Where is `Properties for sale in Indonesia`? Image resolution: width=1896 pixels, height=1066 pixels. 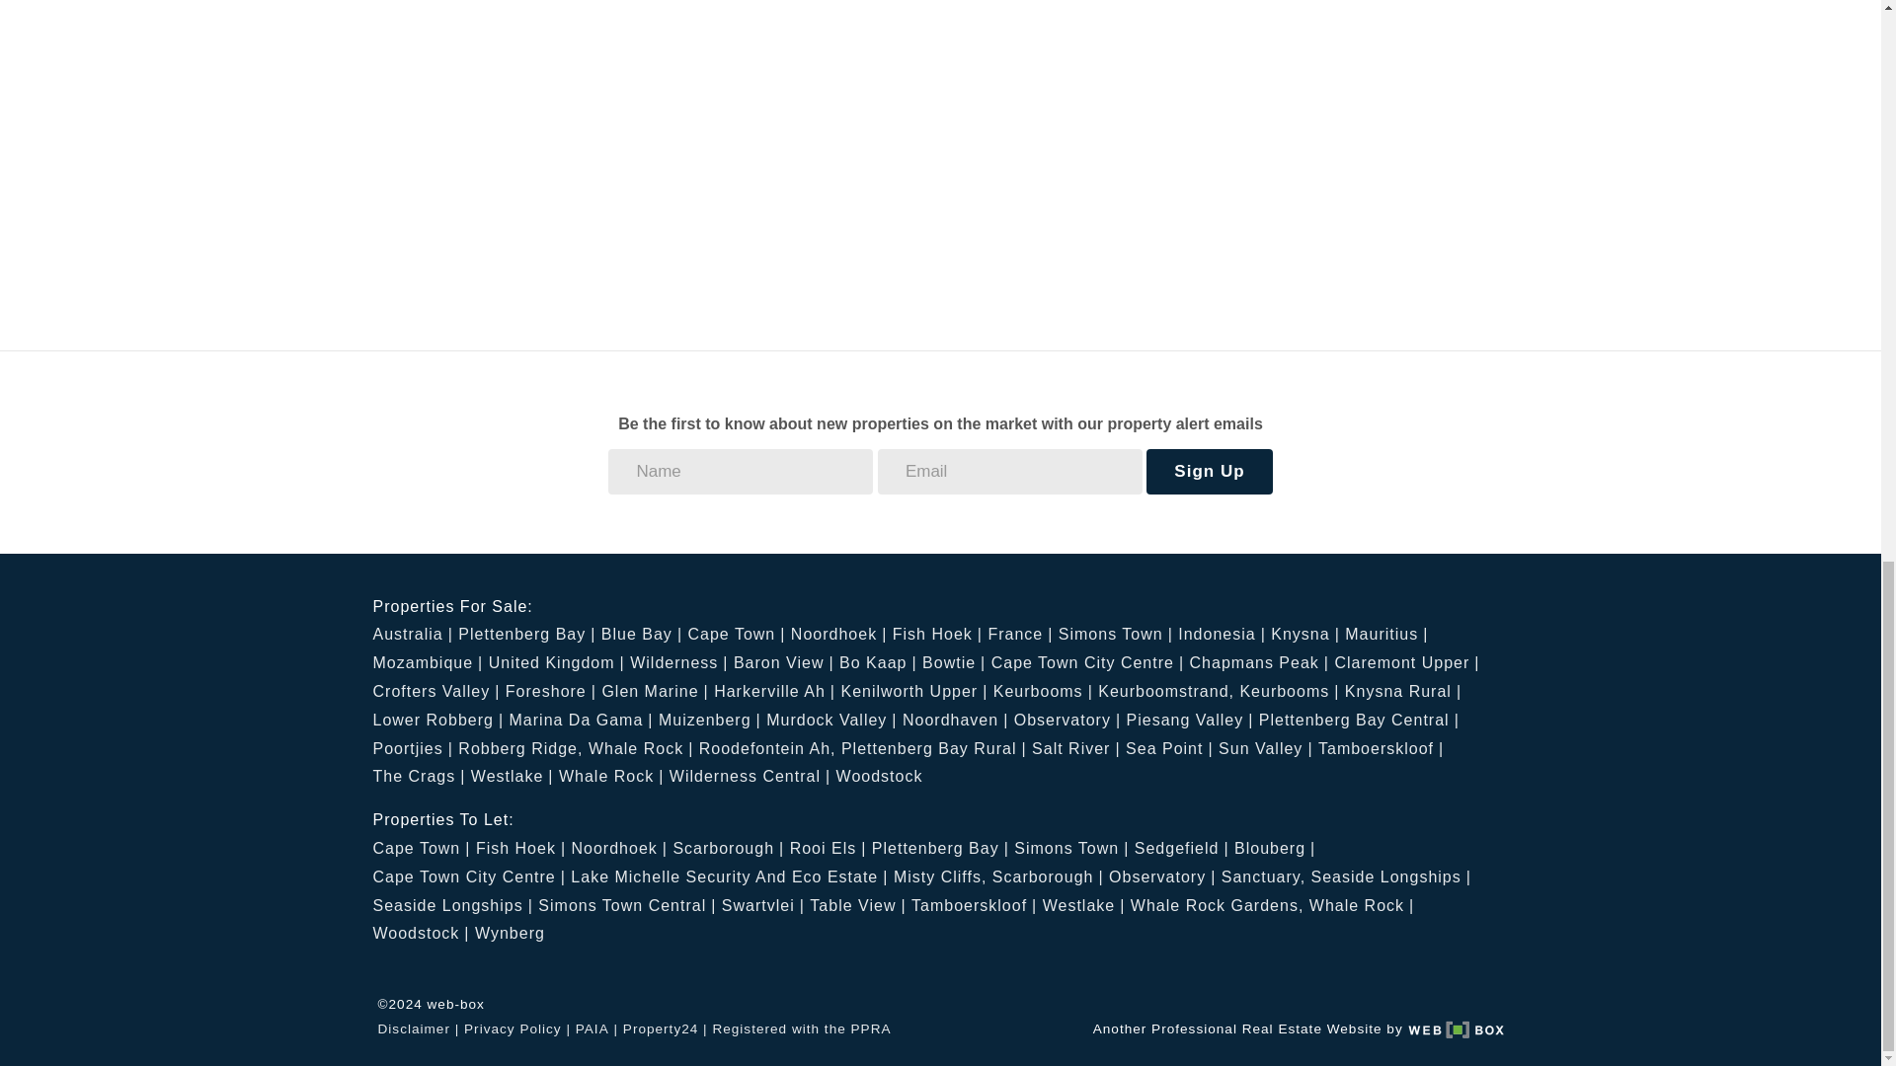
Properties for sale in Indonesia is located at coordinates (1222, 634).